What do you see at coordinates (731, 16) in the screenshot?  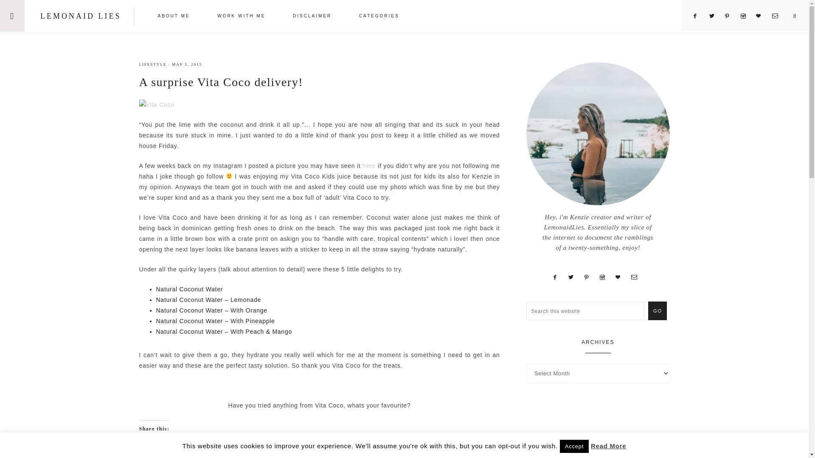 I see `Pinterest` at bounding box center [731, 16].